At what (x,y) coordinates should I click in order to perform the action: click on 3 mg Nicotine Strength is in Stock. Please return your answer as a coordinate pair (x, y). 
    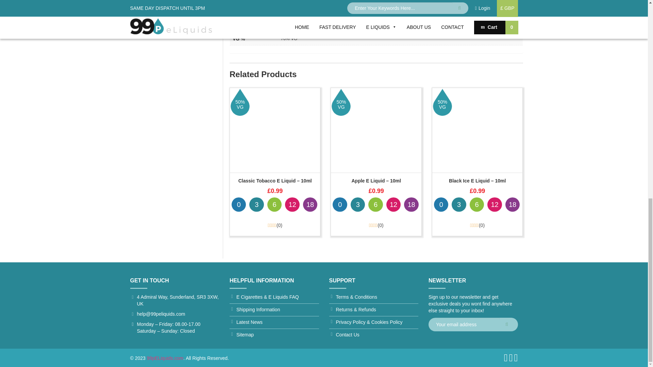
    Looking at the image, I should click on (256, 205).